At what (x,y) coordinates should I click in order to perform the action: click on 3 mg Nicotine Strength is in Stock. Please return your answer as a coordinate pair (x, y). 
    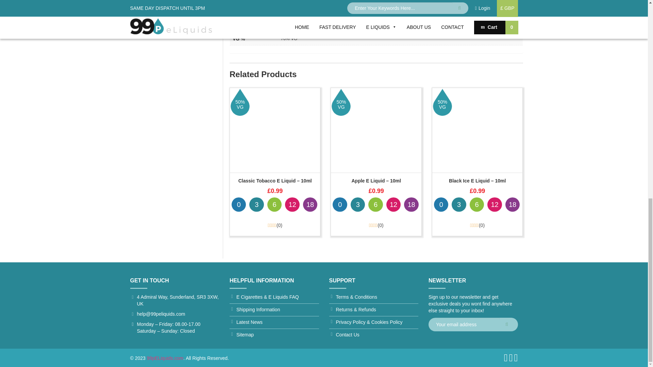
    Looking at the image, I should click on (256, 205).